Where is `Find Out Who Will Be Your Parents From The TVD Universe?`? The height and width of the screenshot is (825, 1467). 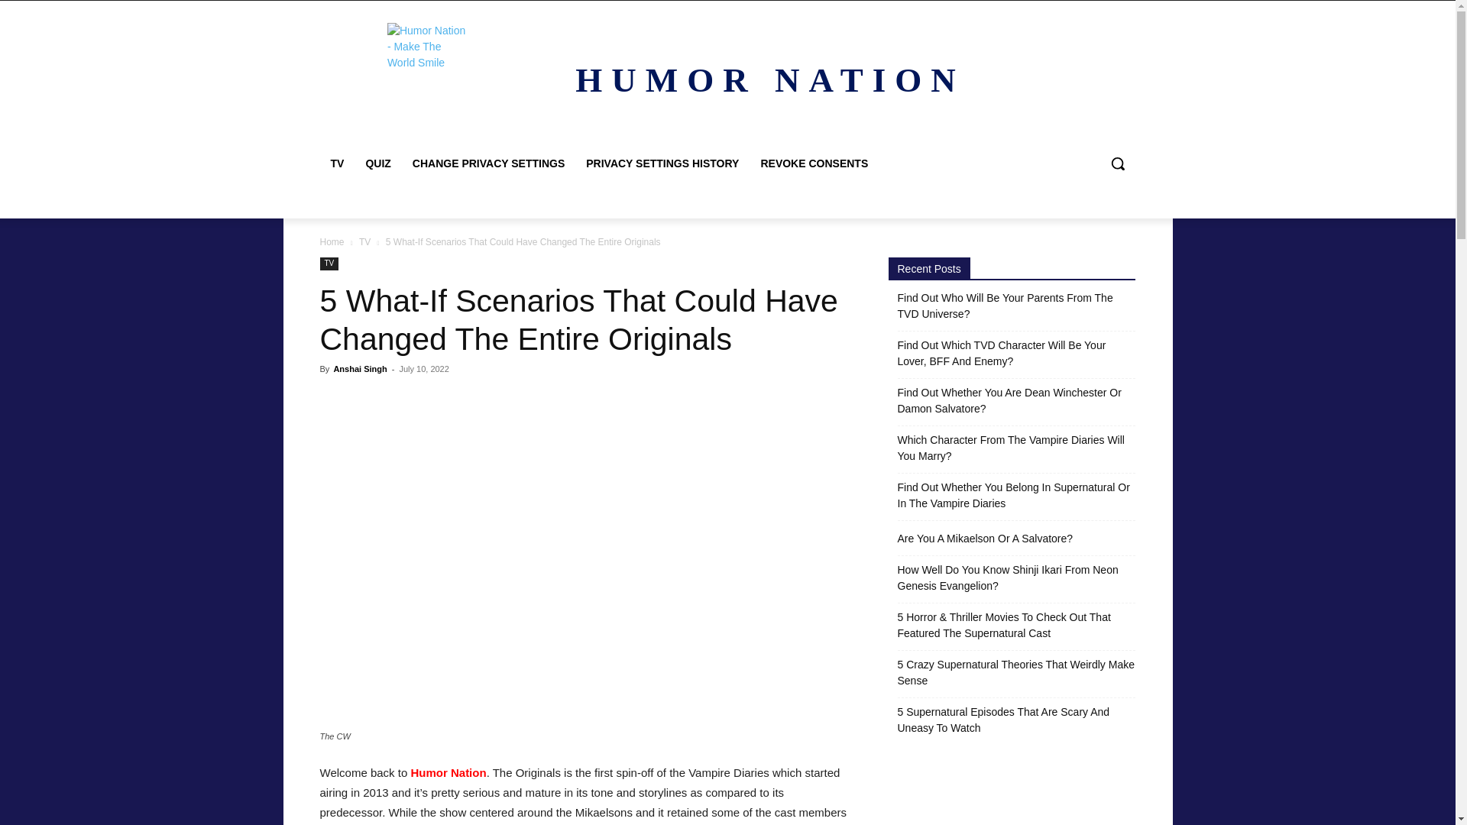 Find Out Who Will Be Your Parents From The TVD Universe? is located at coordinates (1016, 306).